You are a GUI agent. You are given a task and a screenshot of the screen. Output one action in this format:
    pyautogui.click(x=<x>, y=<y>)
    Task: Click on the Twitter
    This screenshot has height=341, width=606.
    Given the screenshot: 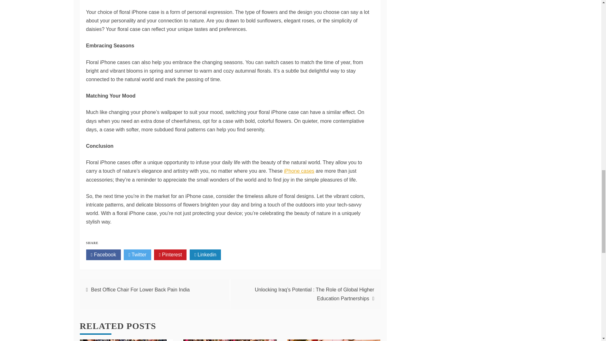 What is the action you would take?
    pyautogui.click(x=137, y=254)
    